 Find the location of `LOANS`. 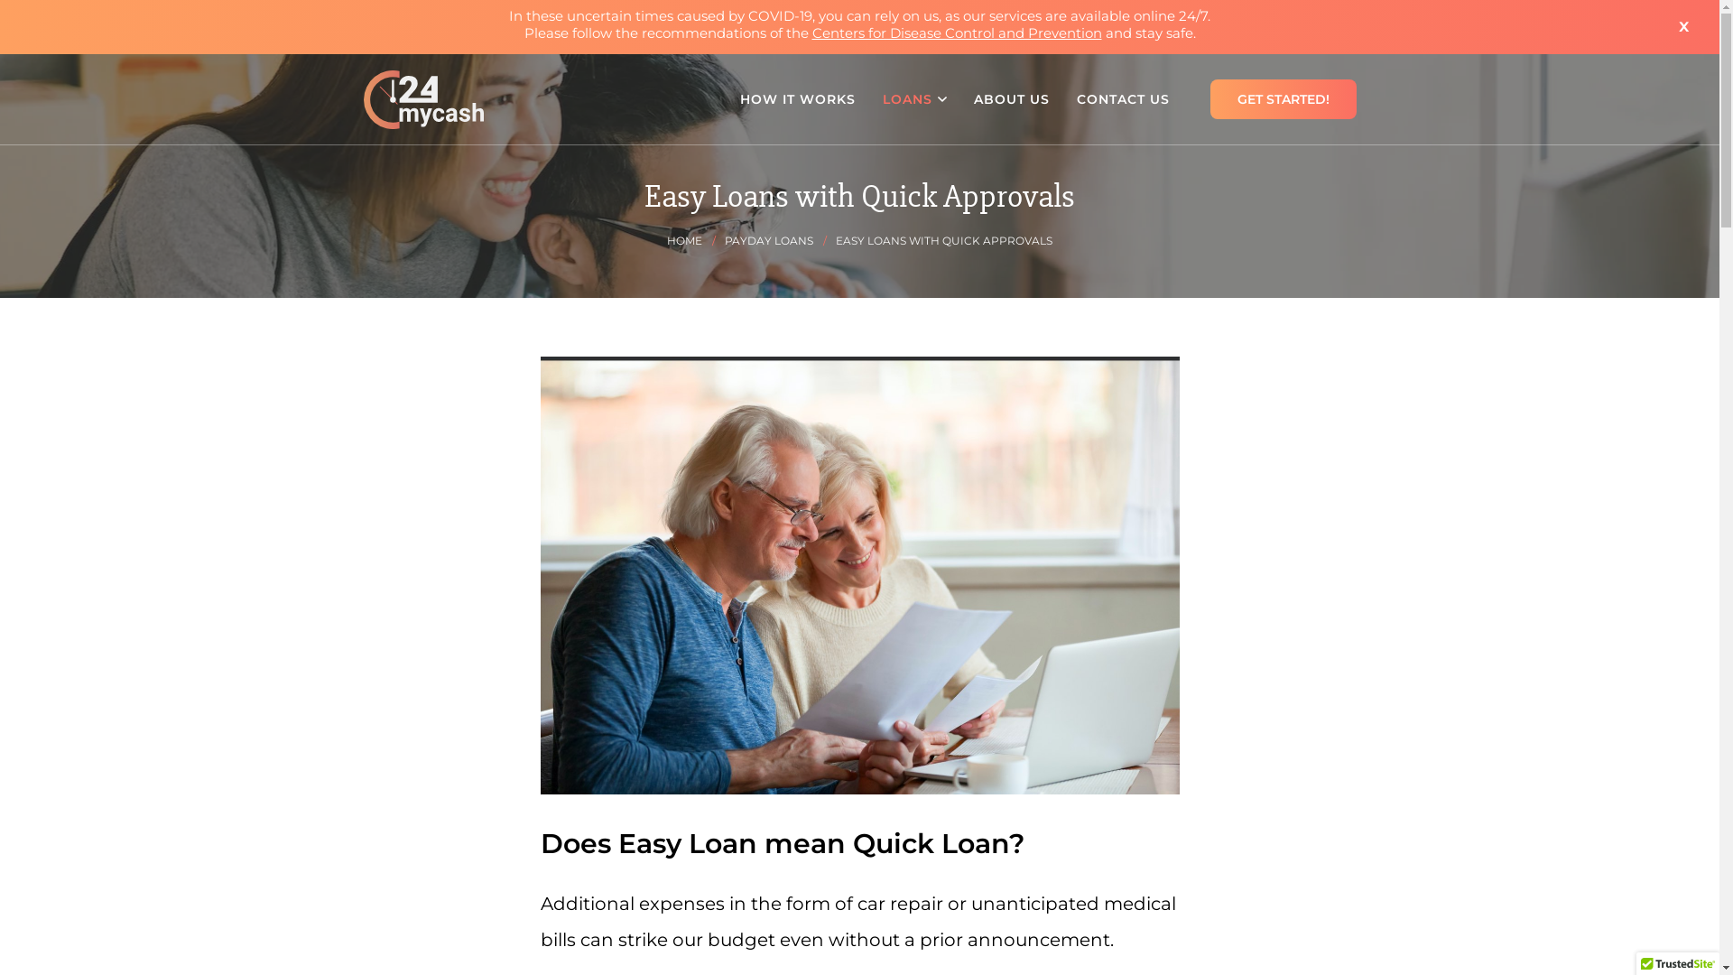

LOANS is located at coordinates (913, 99).